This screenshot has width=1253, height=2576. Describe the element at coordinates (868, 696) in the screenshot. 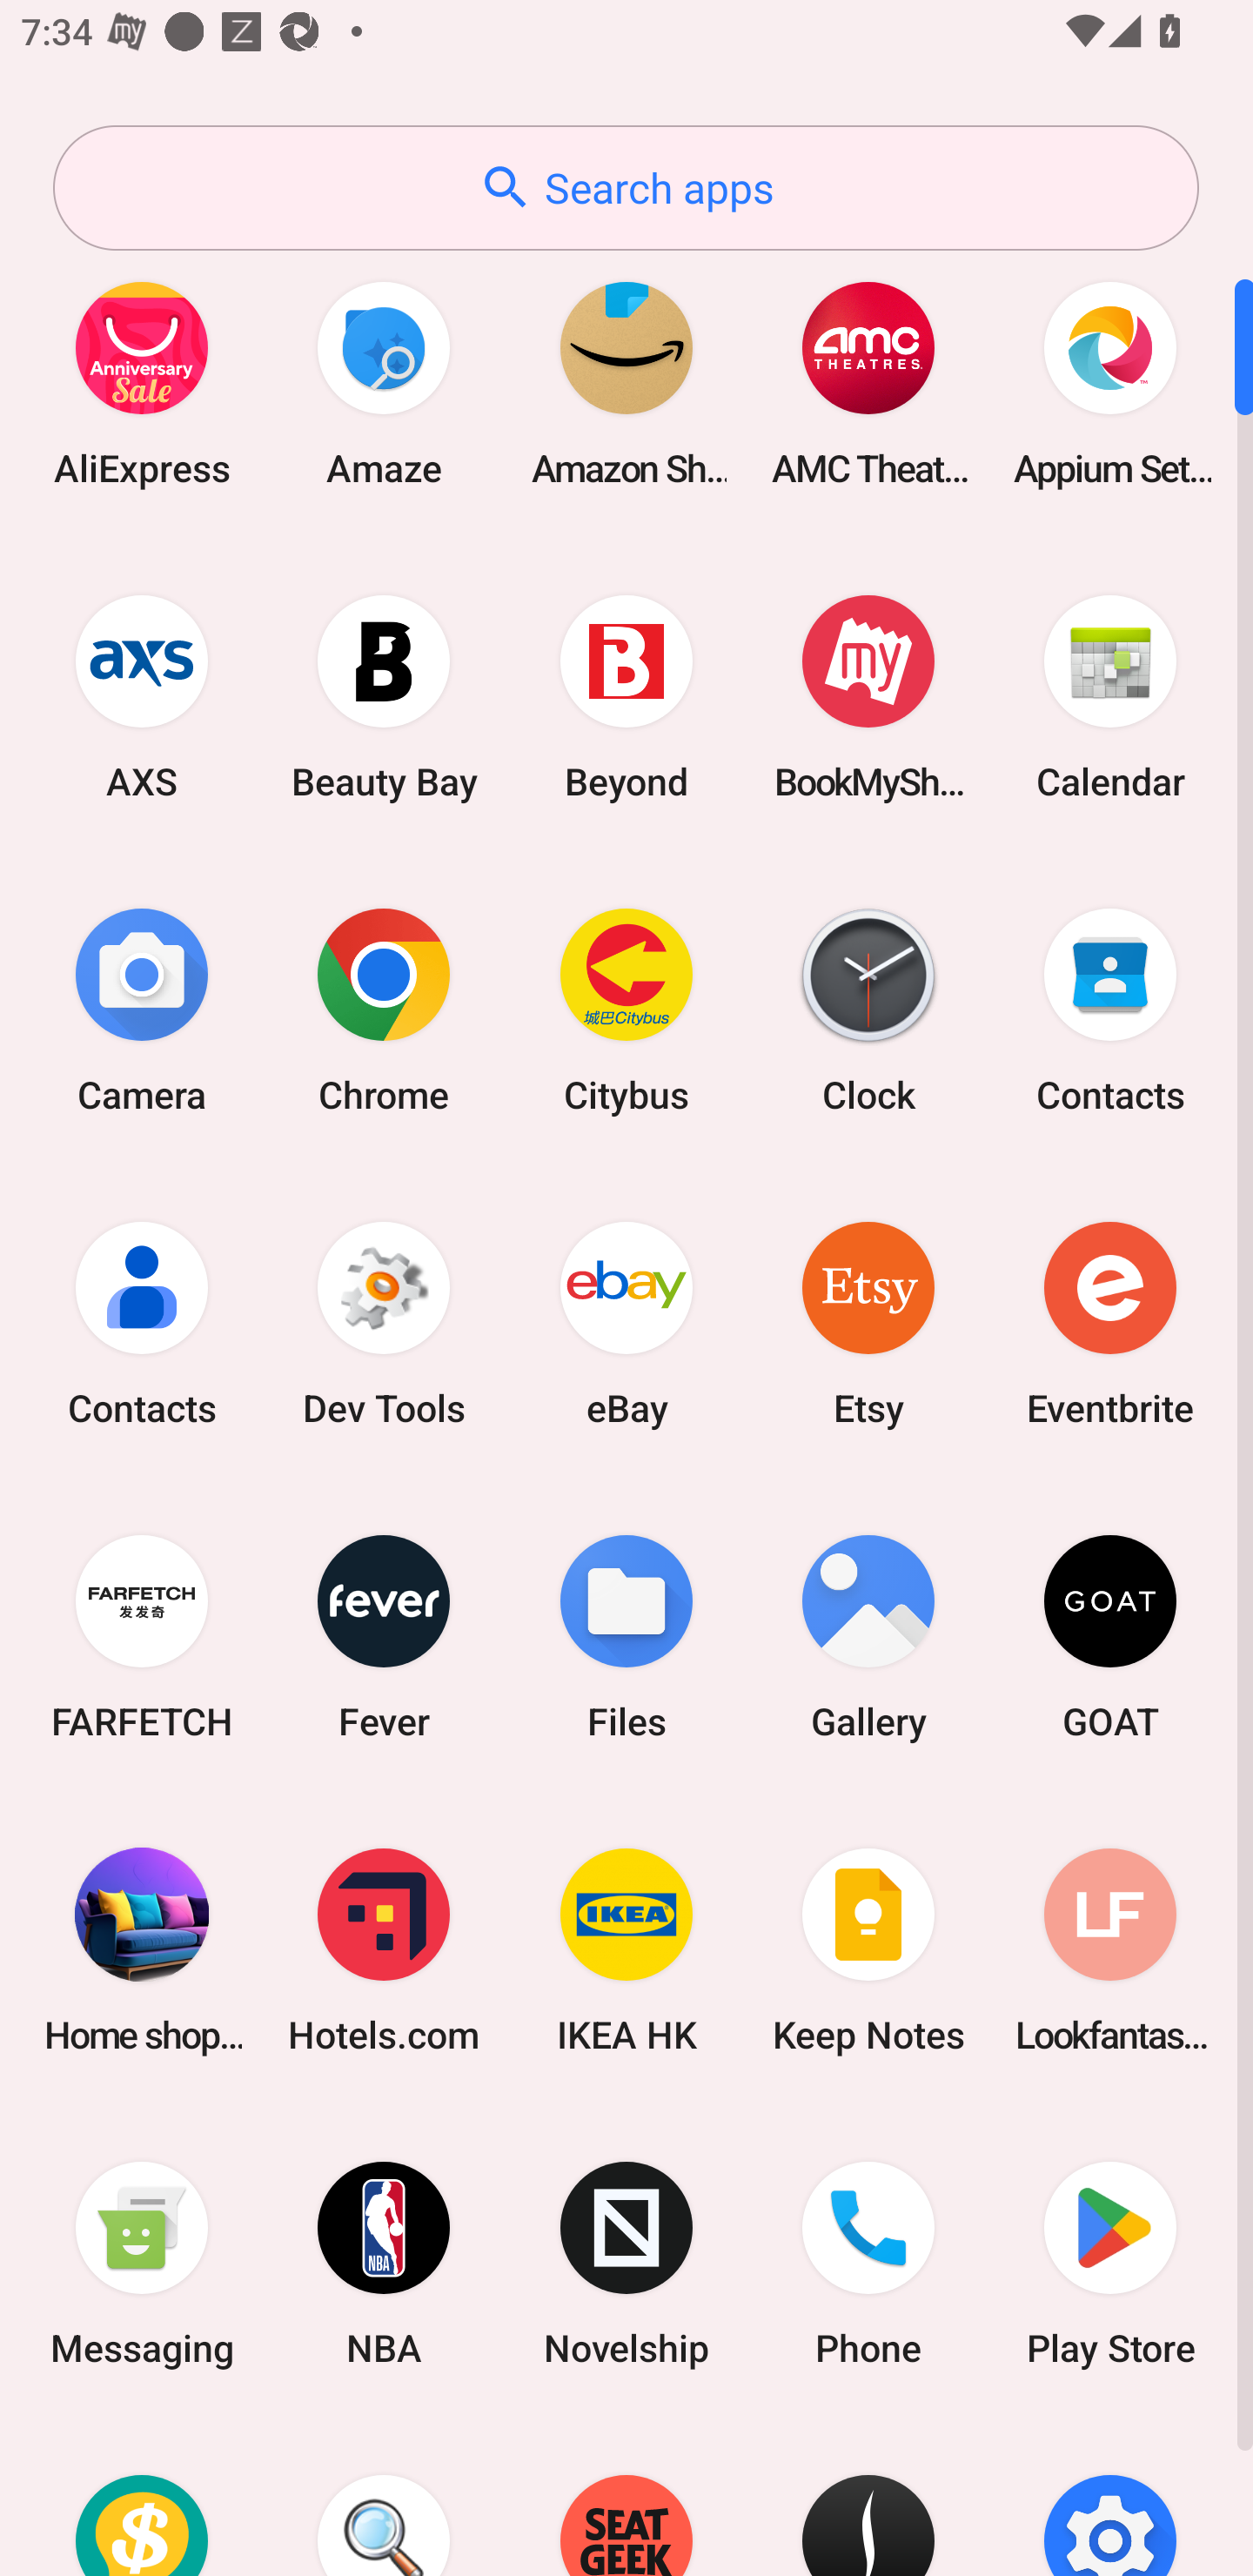

I see `BookMyShow` at that location.